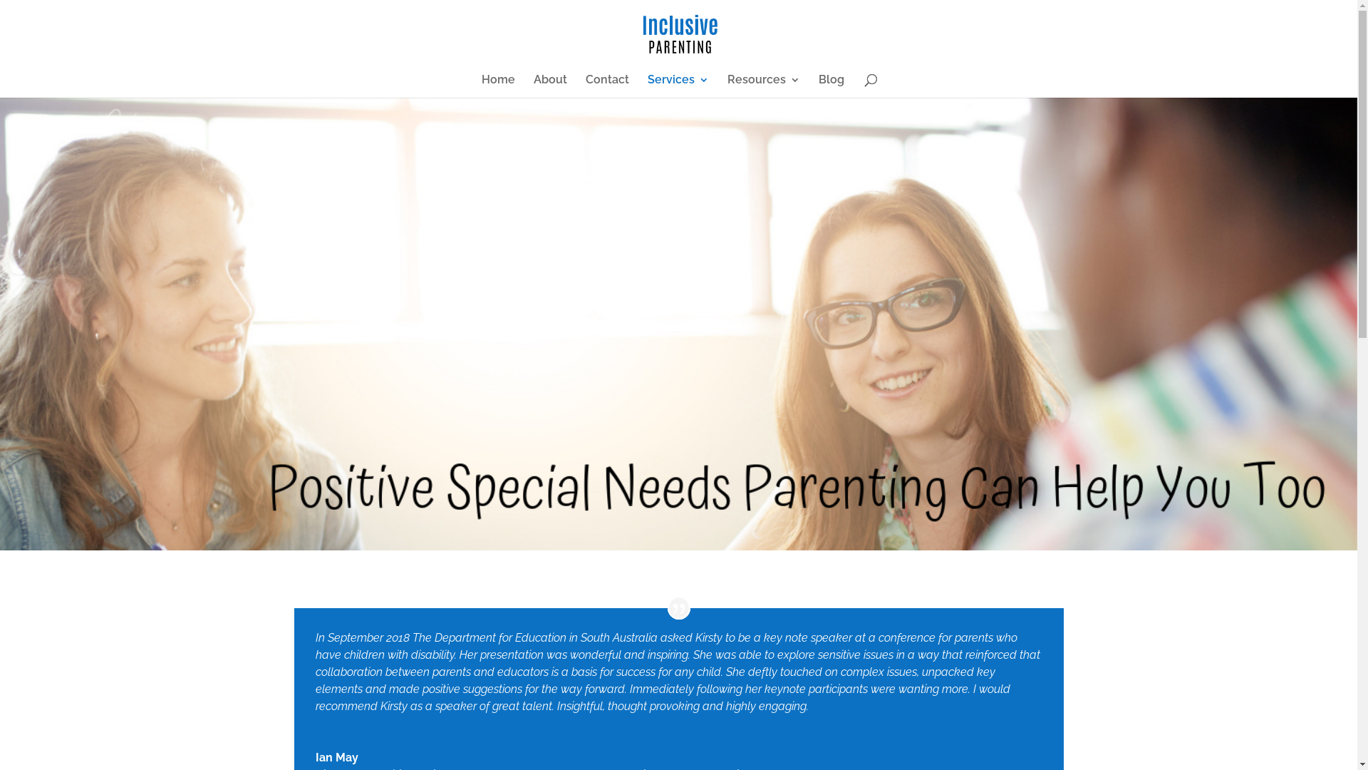 This screenshot has height=770, width=1368. What do you see at coordinates (607, 86) in the screenshot?
I see `Contact` at bounding box center [607, 86].